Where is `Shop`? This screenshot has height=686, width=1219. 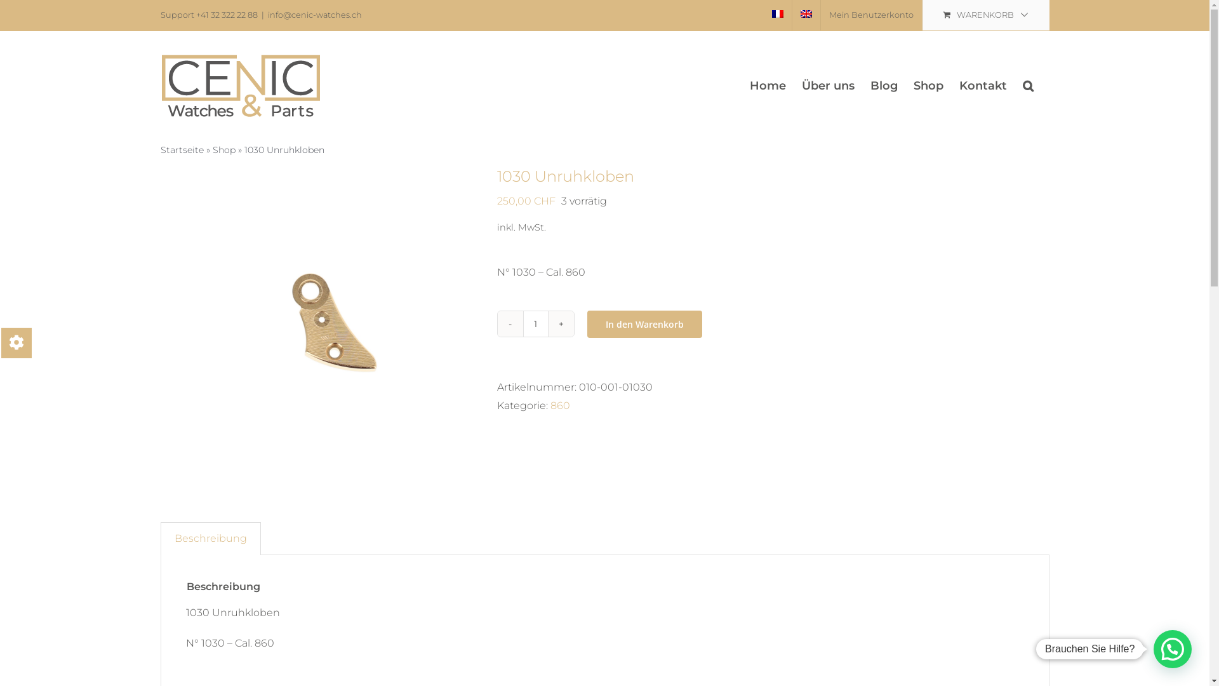 Shop is located at coordinates (928, 86).